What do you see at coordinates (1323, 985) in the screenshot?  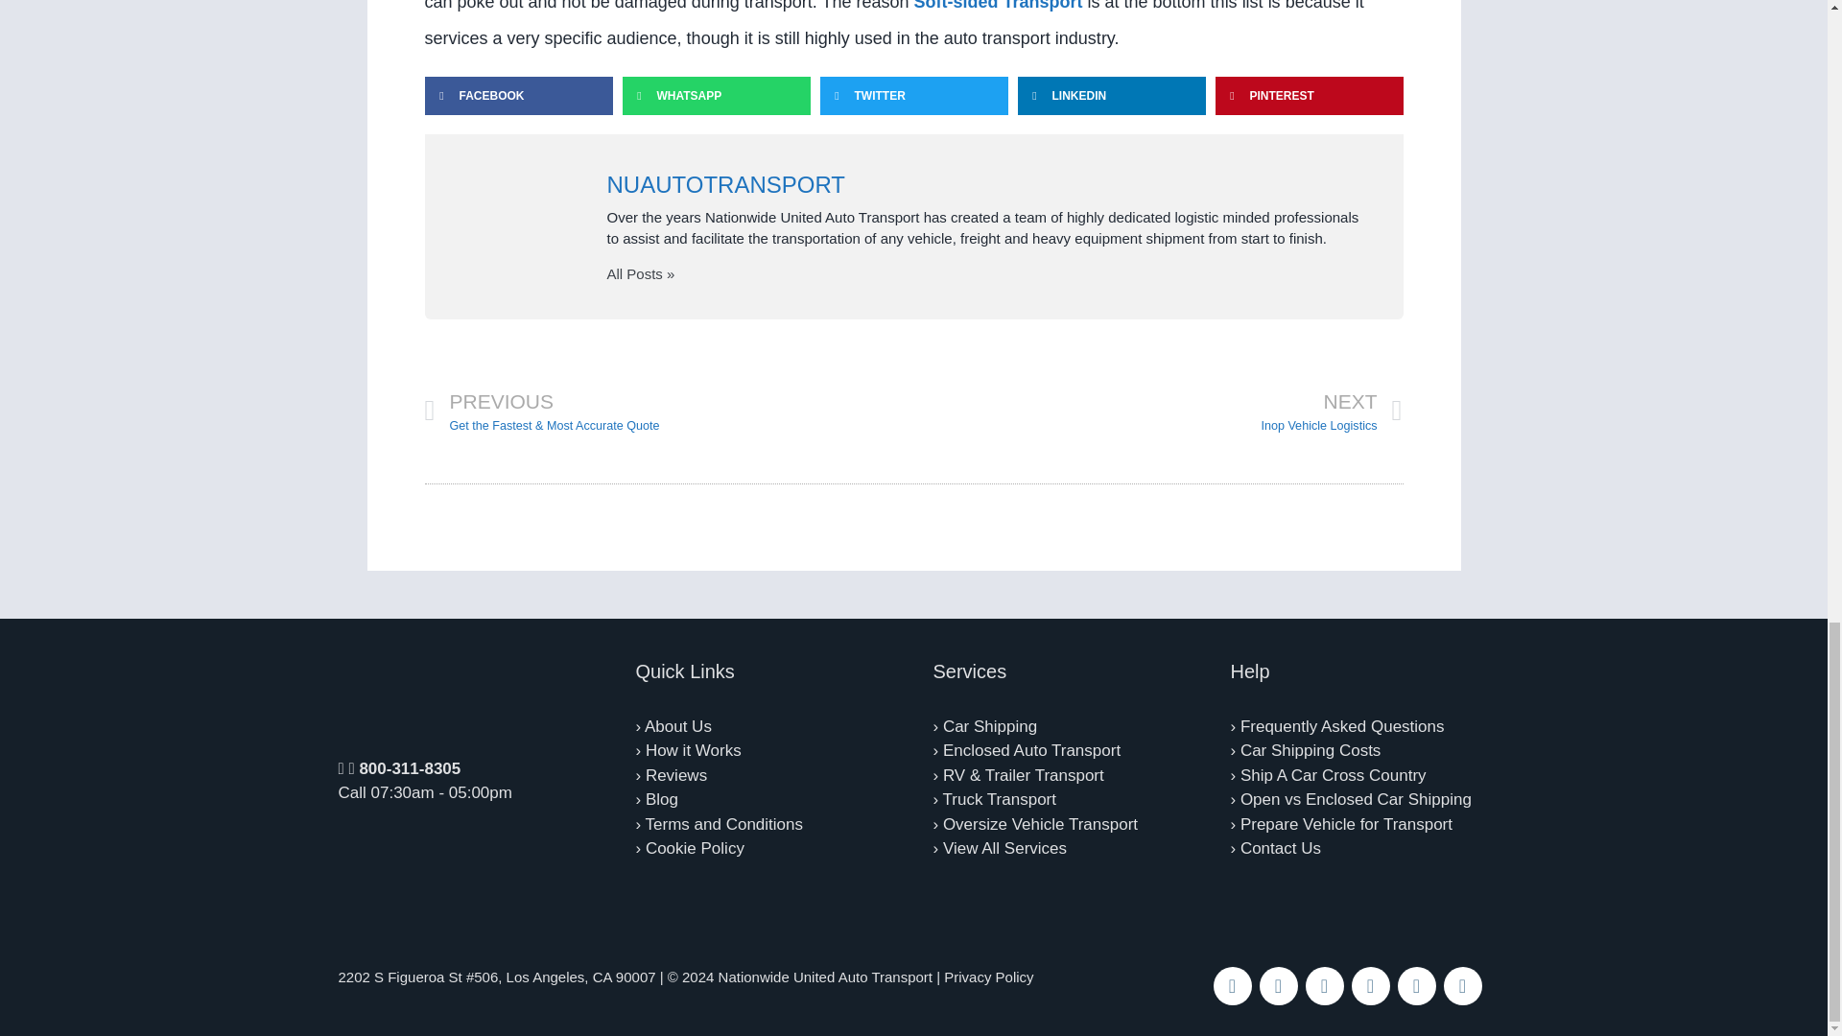 I see `Instagram` at bounding box center [1323, 985].